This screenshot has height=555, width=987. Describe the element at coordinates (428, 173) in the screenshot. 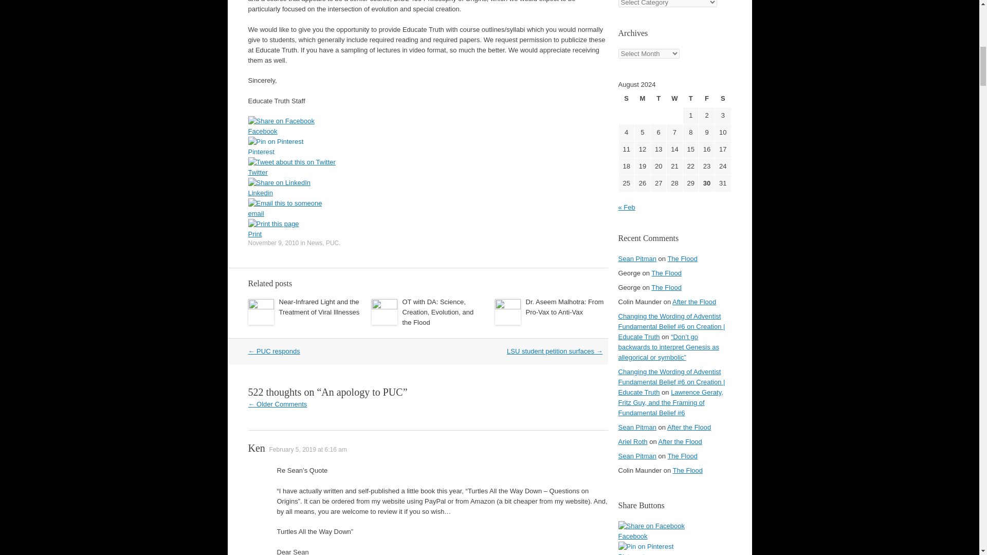

I see `Twitter` at that location.